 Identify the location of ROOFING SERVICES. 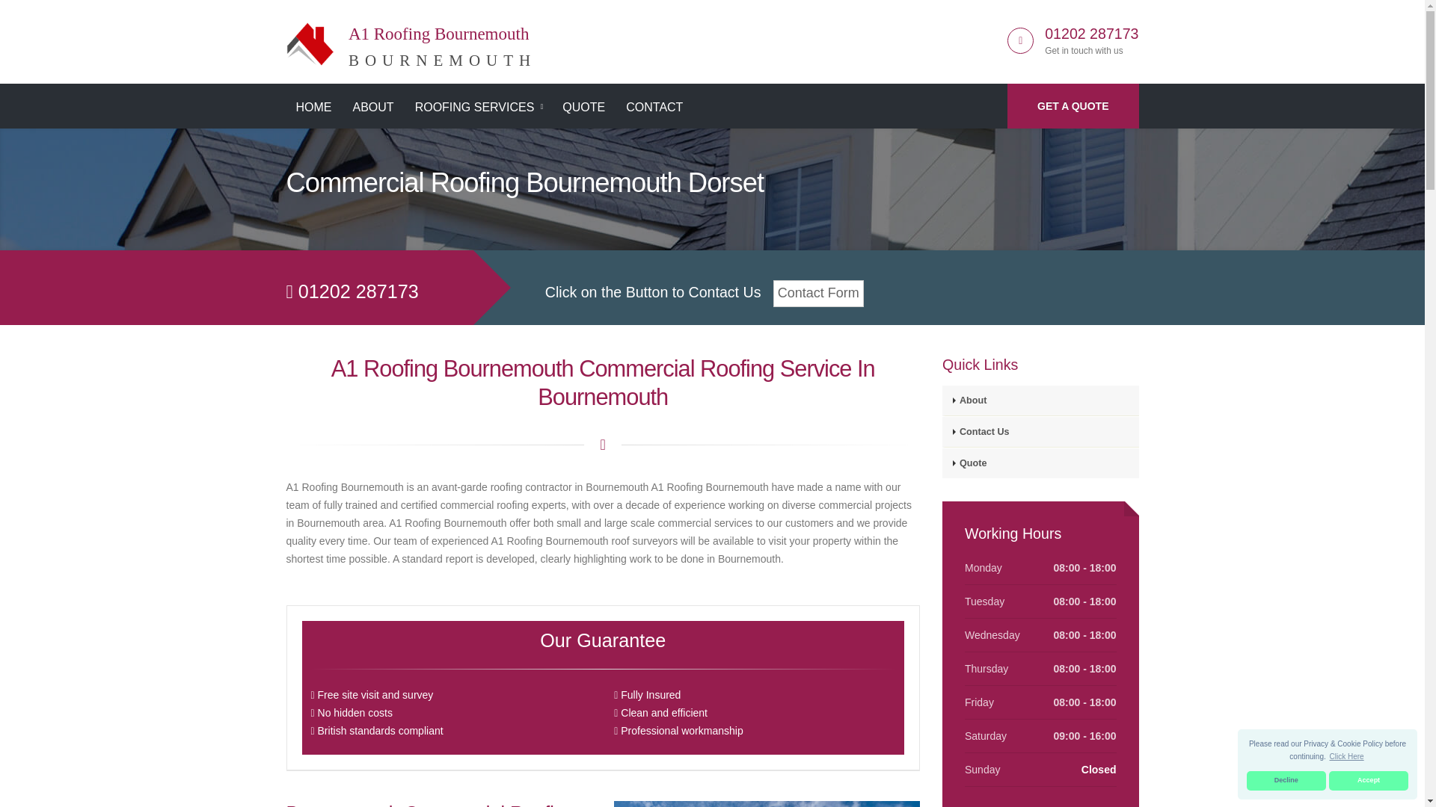
(478, 108).